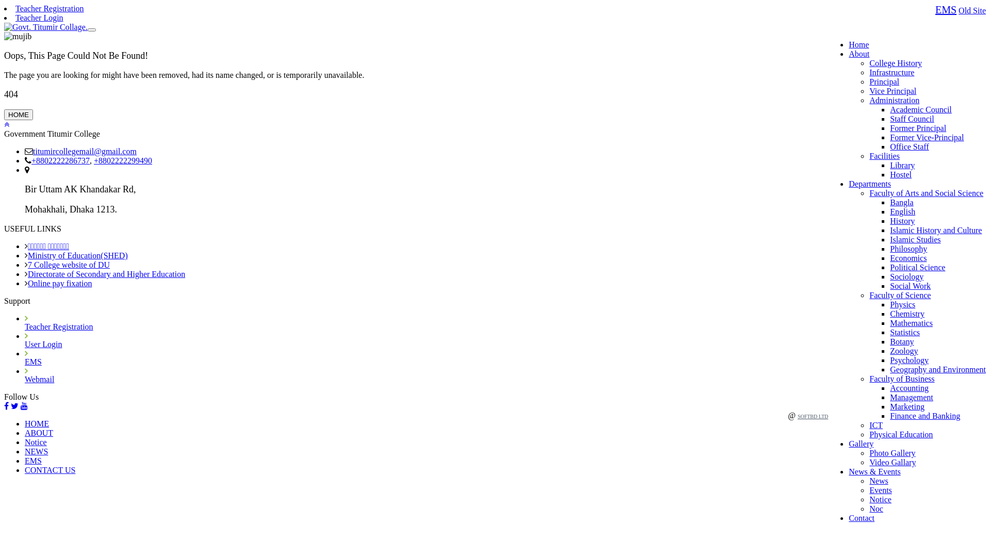 The width and height of the screenshot is (990, 557). What do you see at coordinates (921, 109) in the screenshot?
I see `Academic Council` at bounding box center [921, 109].